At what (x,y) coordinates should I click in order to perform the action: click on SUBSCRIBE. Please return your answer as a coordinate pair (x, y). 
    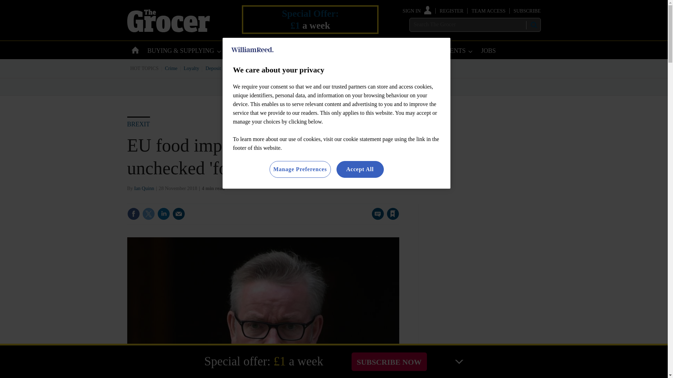
    Looking at the image, I should click on (526, 10).